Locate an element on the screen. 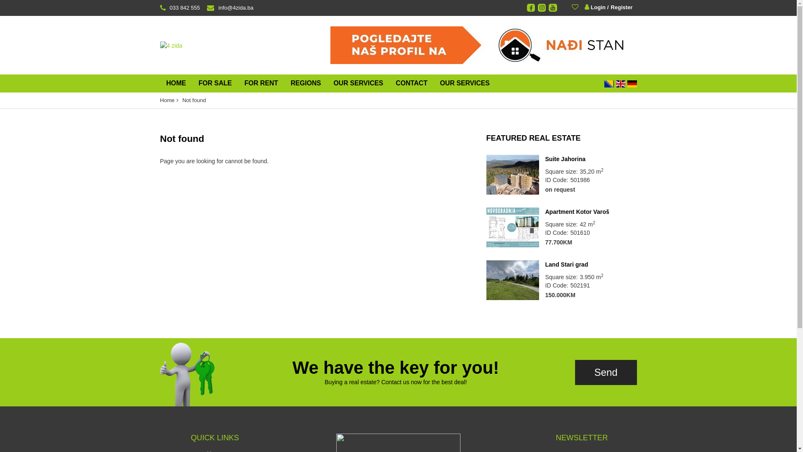 The width and height of the screenshot is (803, 452). info@4zida.ba is located at coordinates (228, 8).